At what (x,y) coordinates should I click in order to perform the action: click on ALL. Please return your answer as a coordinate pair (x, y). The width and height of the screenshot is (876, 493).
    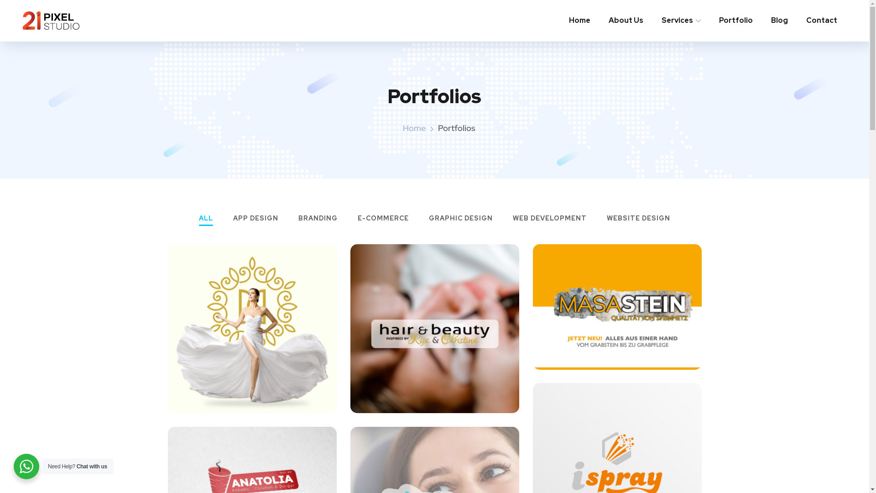
    Looking at the image, I should click on (206, 220).